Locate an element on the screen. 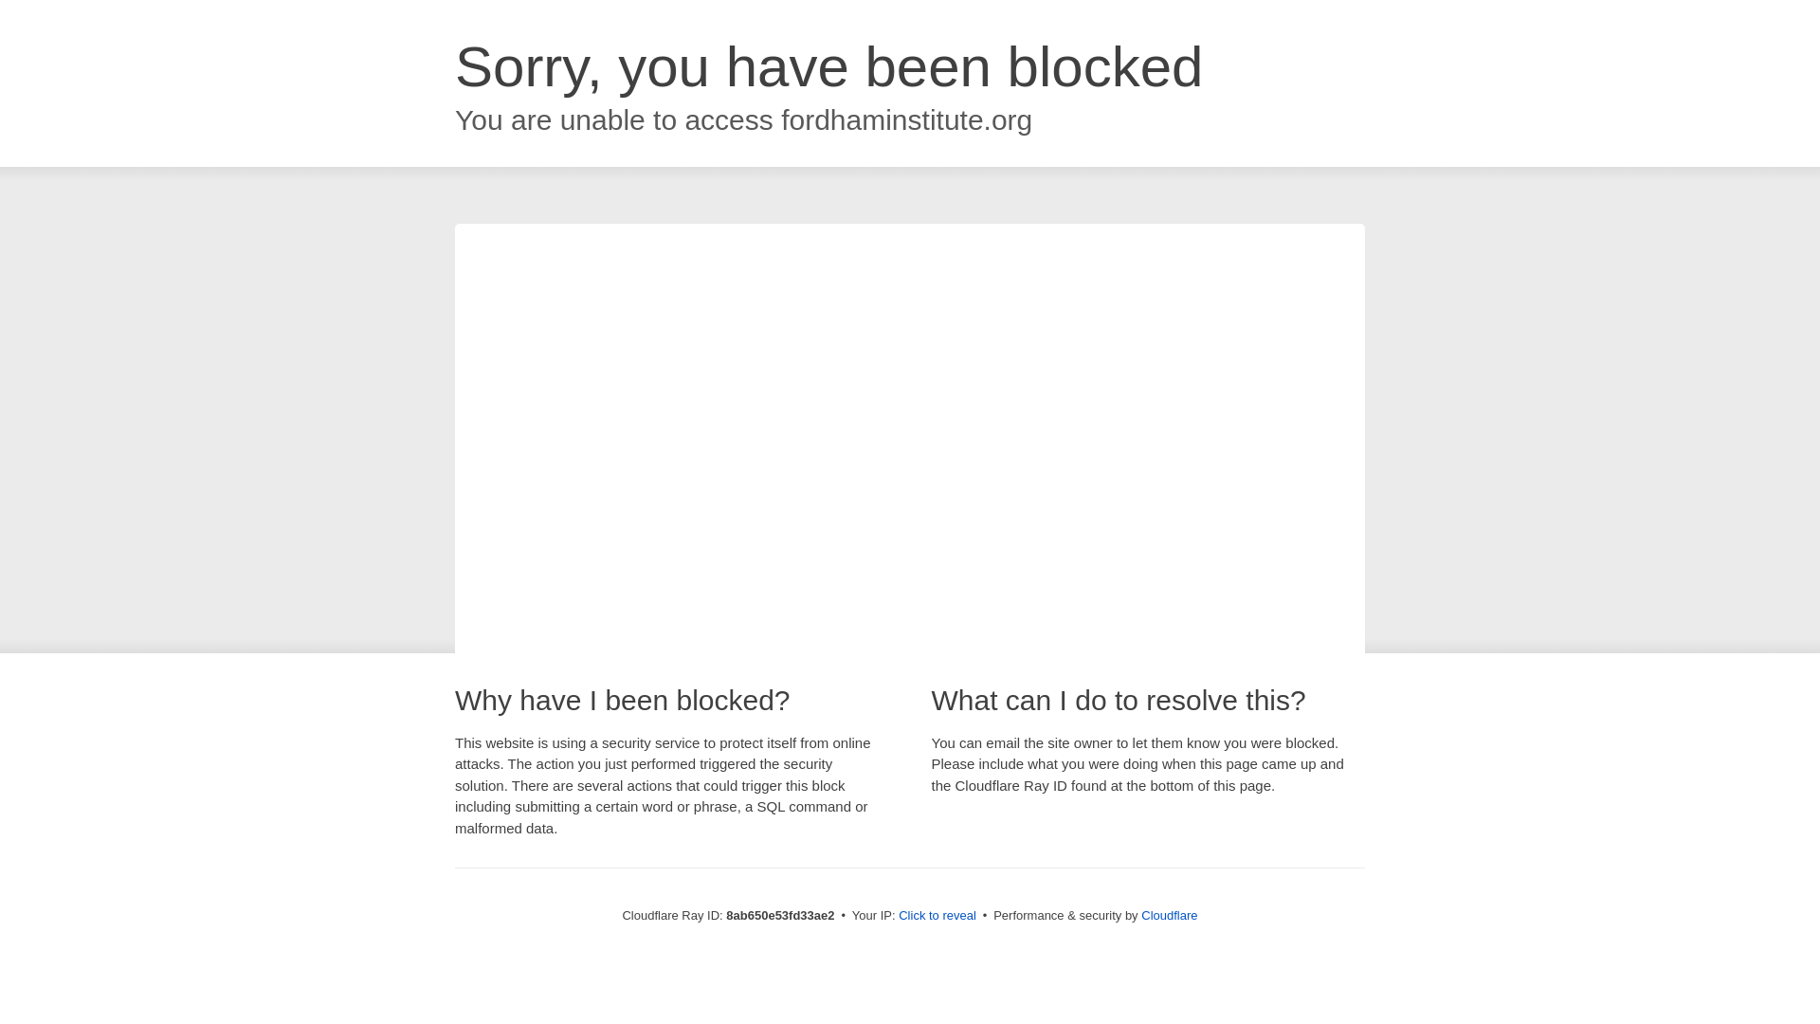 Image resolution: width=1820 pixels, height=1024 pixels. Cloudflare is located at coordinates (1169, 915).